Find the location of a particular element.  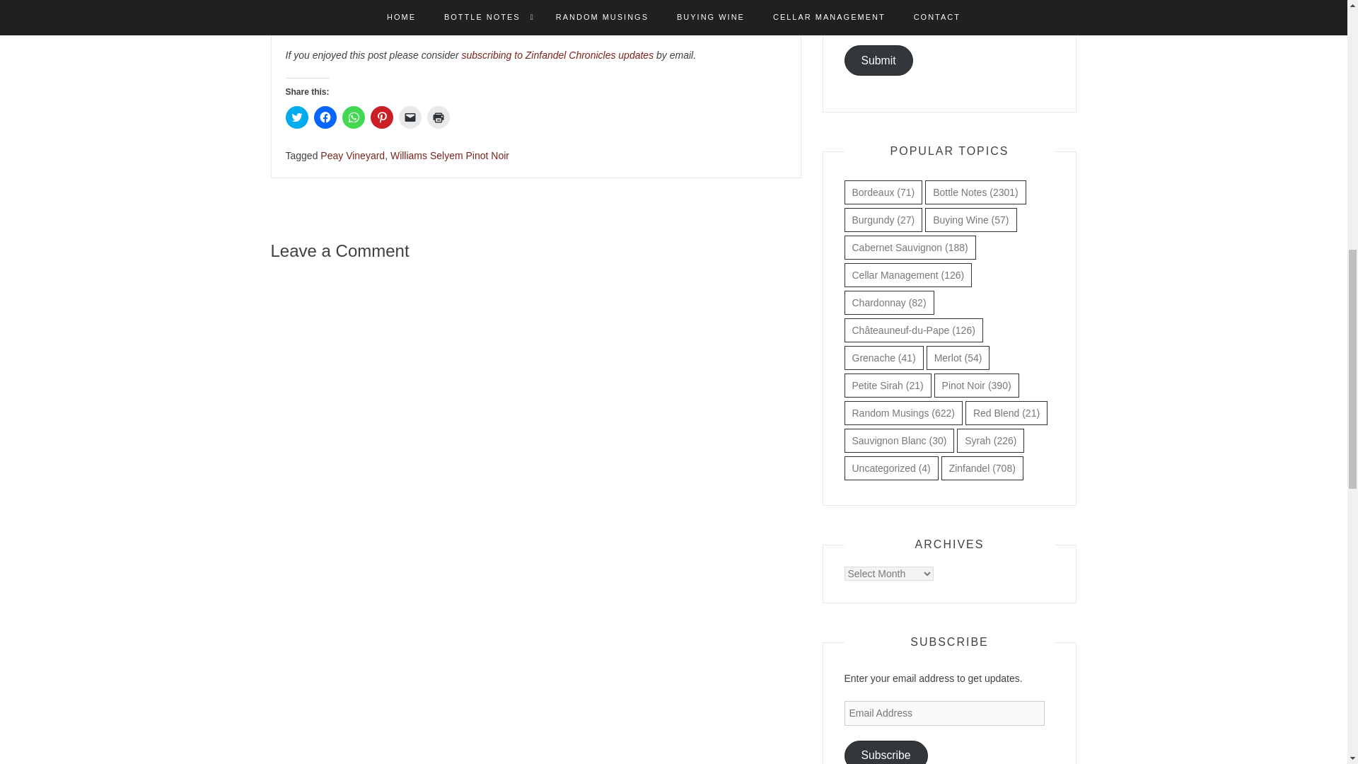

The Zinfandel Chronicles Power Rankings is located at coordinates (515, 18).